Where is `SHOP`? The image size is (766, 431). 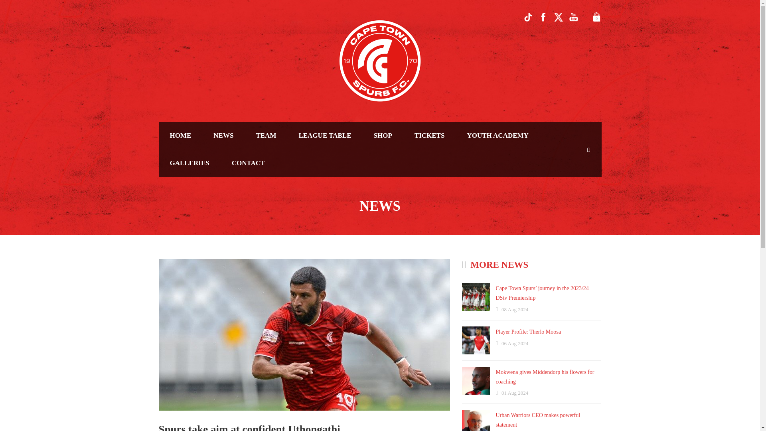
SHOP is located at coordinates (383, 136).